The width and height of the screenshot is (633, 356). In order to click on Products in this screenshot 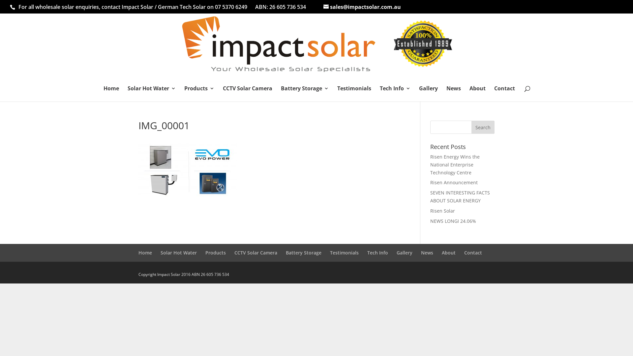, I will do `click(216, 252)`.